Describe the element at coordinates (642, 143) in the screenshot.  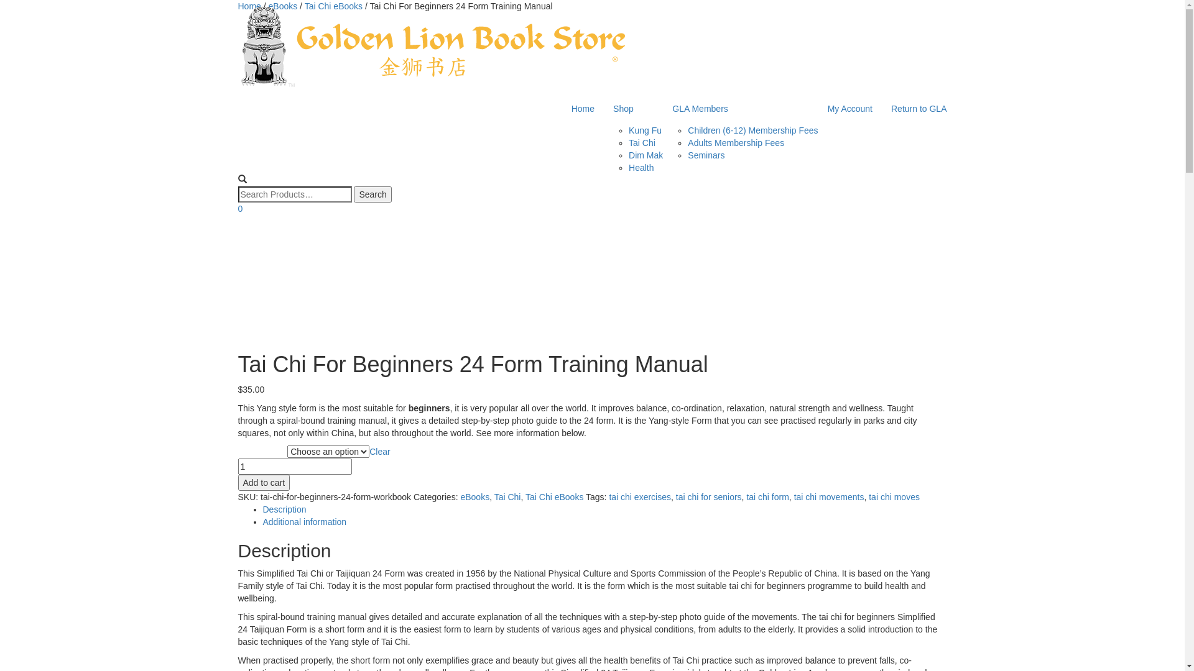
I see `Tai Chi` at that location.